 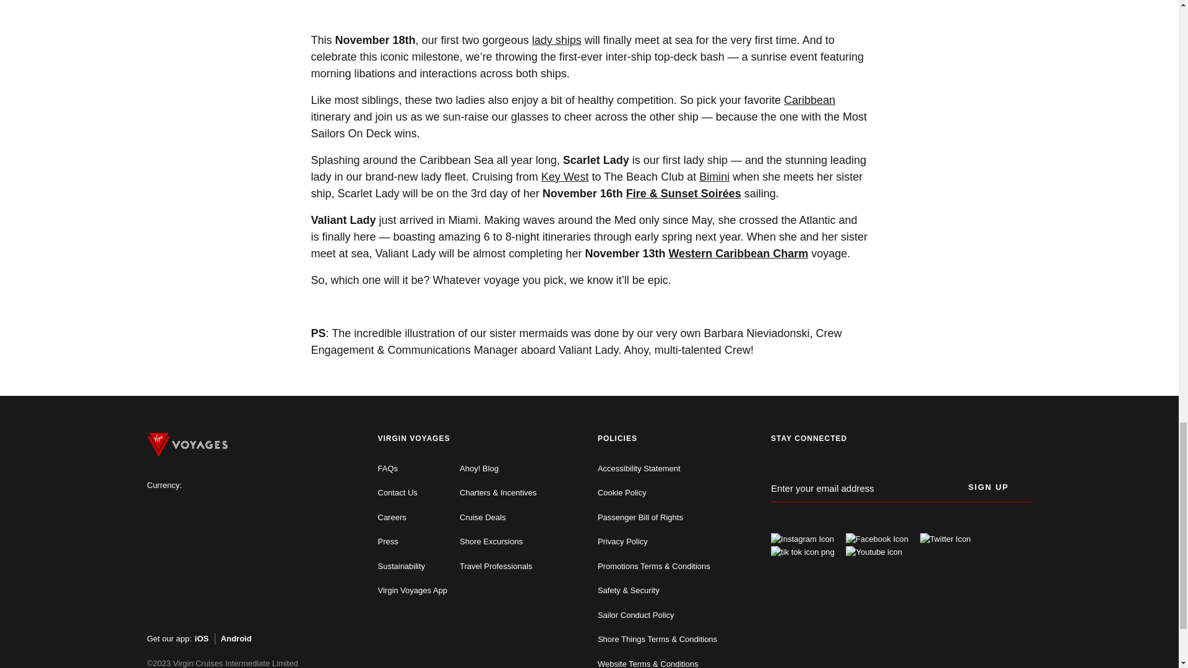 What do you see at coordinates (557, 40) in the screenshot?
I see `lady ships` at bounding box center [557, 40].